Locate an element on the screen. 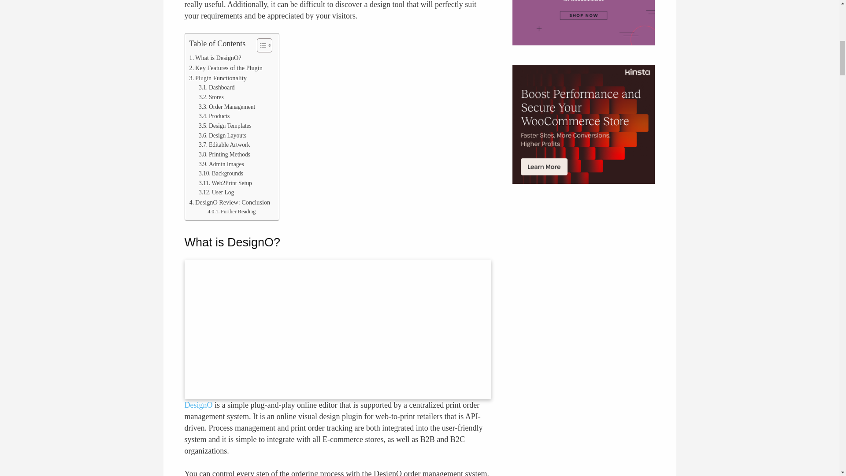 Image resolution: width=846 pixels, height=476 pixels. Plugin Functionality is located at coordinates (218, 78).